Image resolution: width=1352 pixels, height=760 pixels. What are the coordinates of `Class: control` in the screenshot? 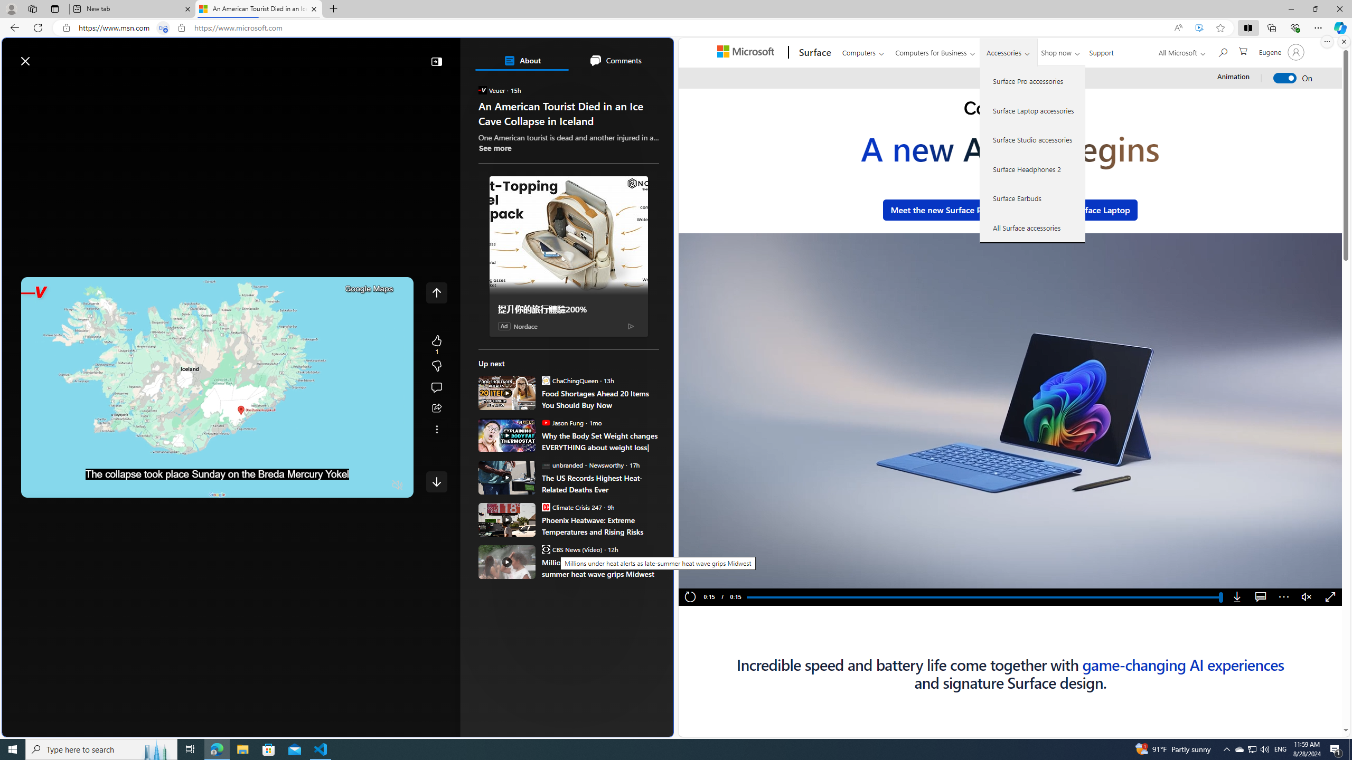 It's located at (436, 481).